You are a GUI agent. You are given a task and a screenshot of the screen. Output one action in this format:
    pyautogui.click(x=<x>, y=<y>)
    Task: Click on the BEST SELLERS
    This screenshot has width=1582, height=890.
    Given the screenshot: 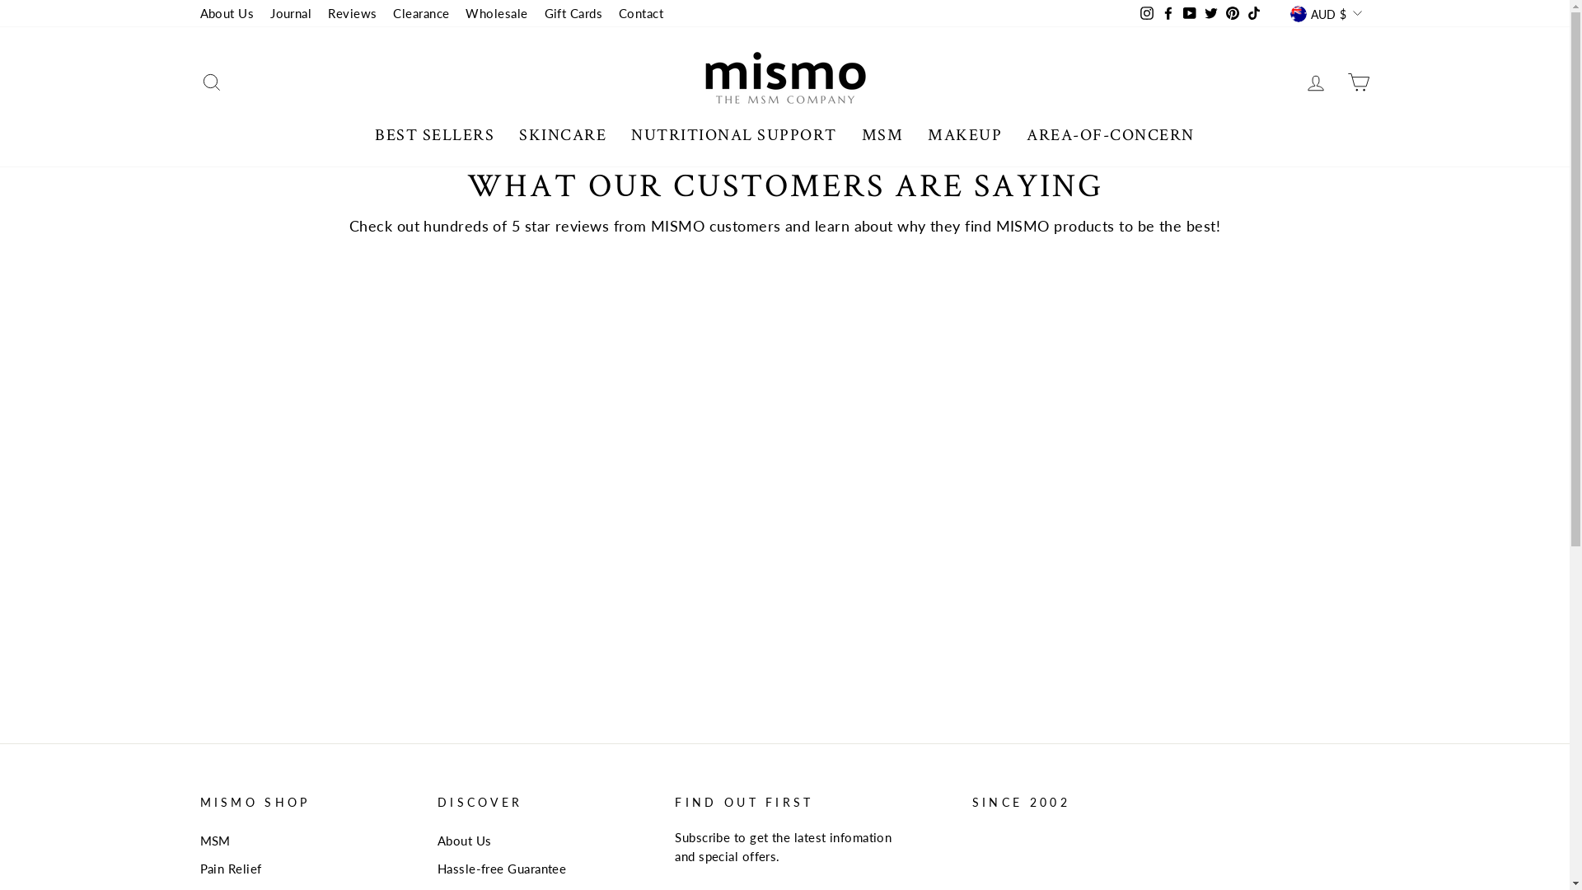 What is the action you would take?
    pyautogui.click(x=435, y=135)
    